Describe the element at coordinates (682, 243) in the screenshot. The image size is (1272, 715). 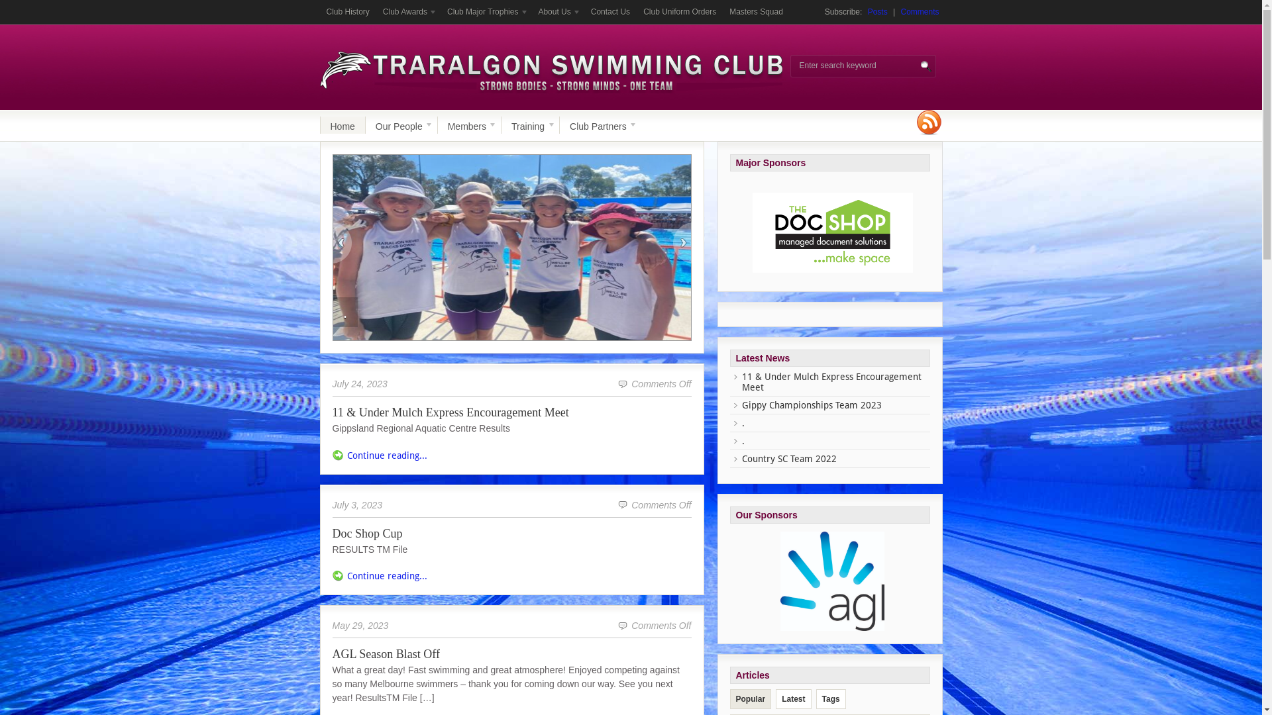
I see `Next` at that location.